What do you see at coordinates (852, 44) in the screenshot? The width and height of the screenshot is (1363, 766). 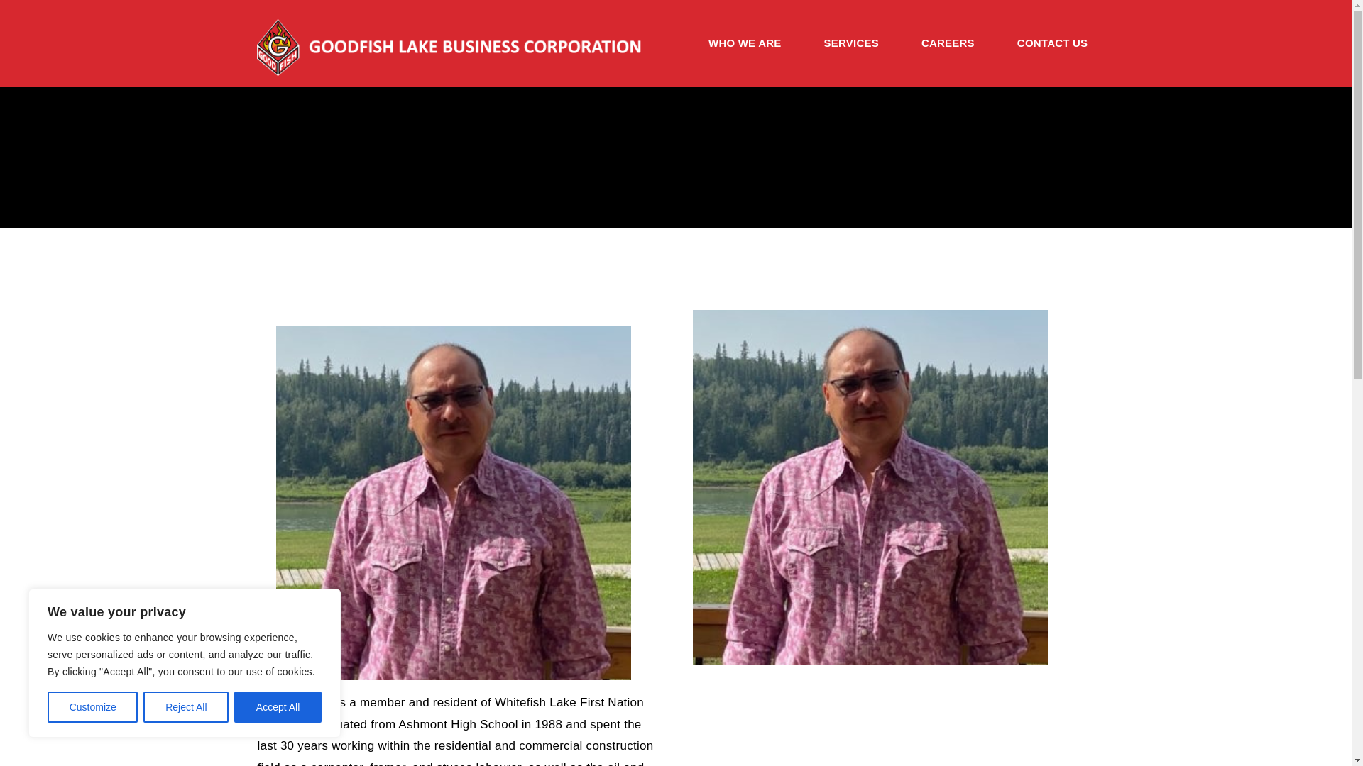 I see `SERVICES` at bounding box center [852, 44].